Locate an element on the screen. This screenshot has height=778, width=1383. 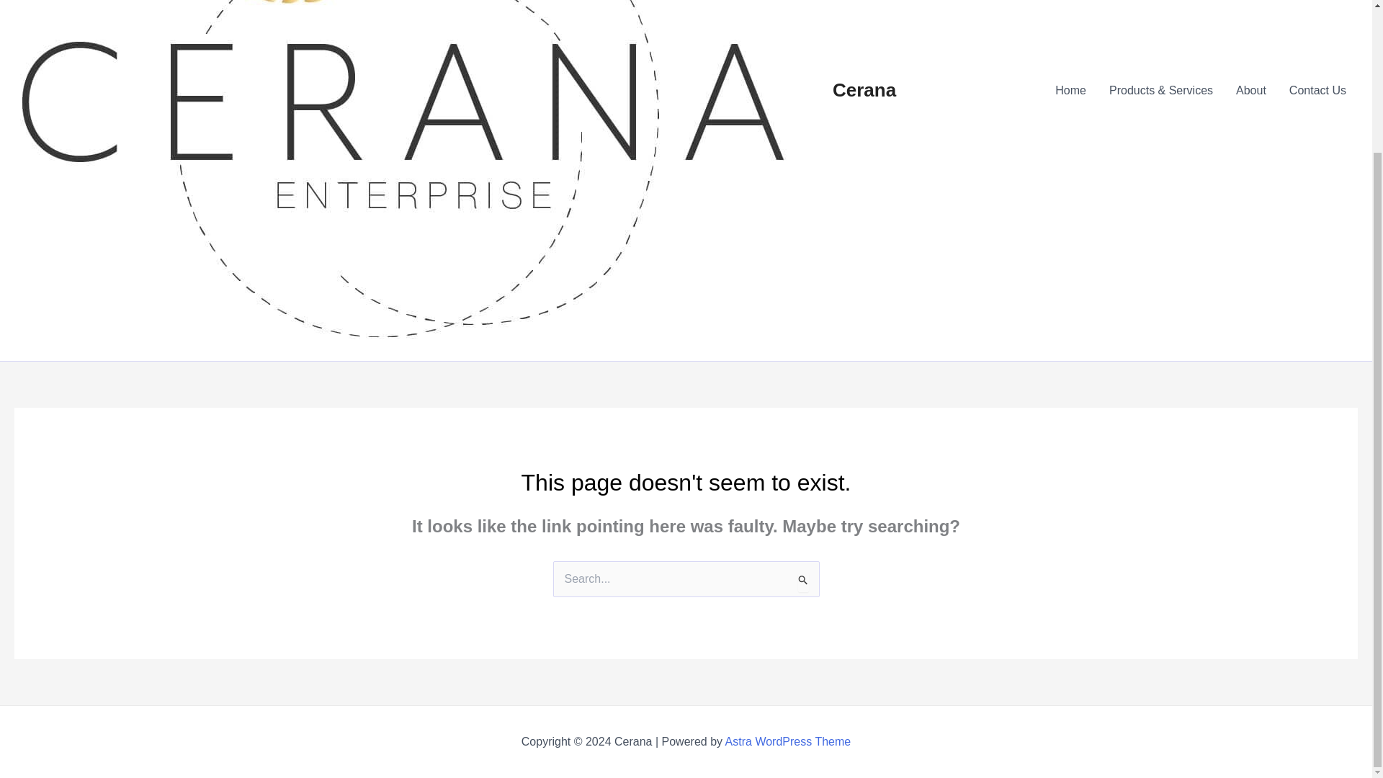
Cerana is located at coordinates (864, 90).